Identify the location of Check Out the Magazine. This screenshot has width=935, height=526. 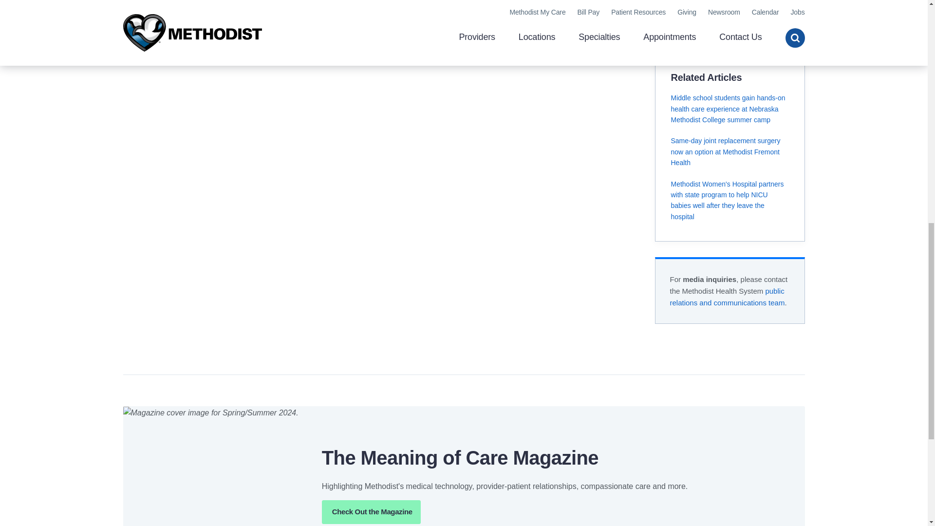
(371, 512).